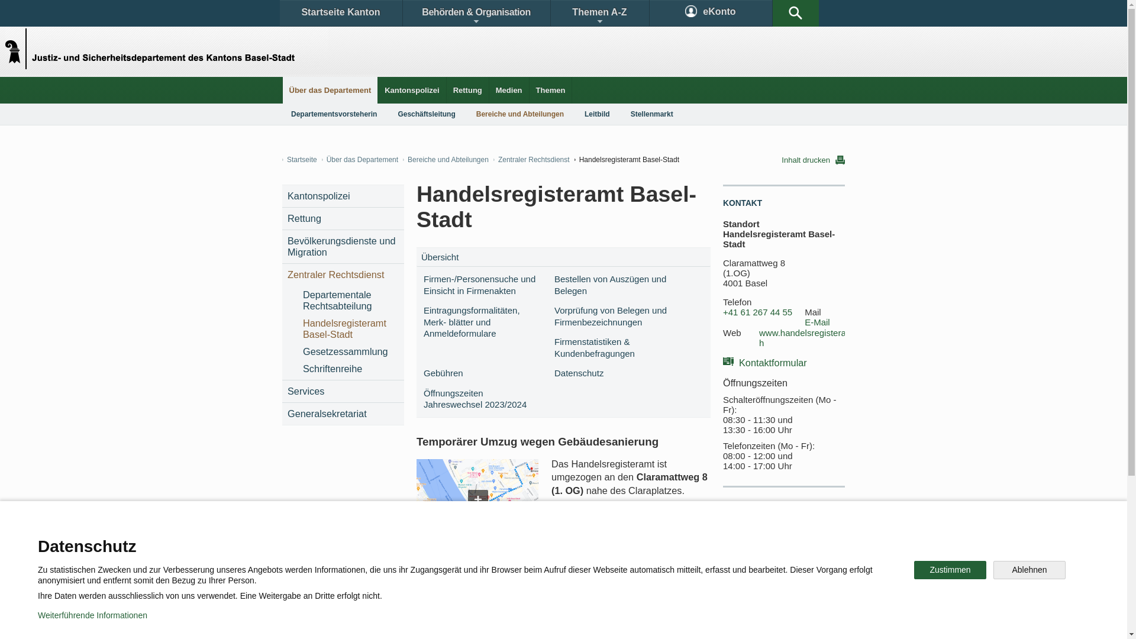 The width and height of the screenshot is (1136, 639). Describe the element at coordinates (467, 90) in the screenshot. I see `Rettung` at that location.